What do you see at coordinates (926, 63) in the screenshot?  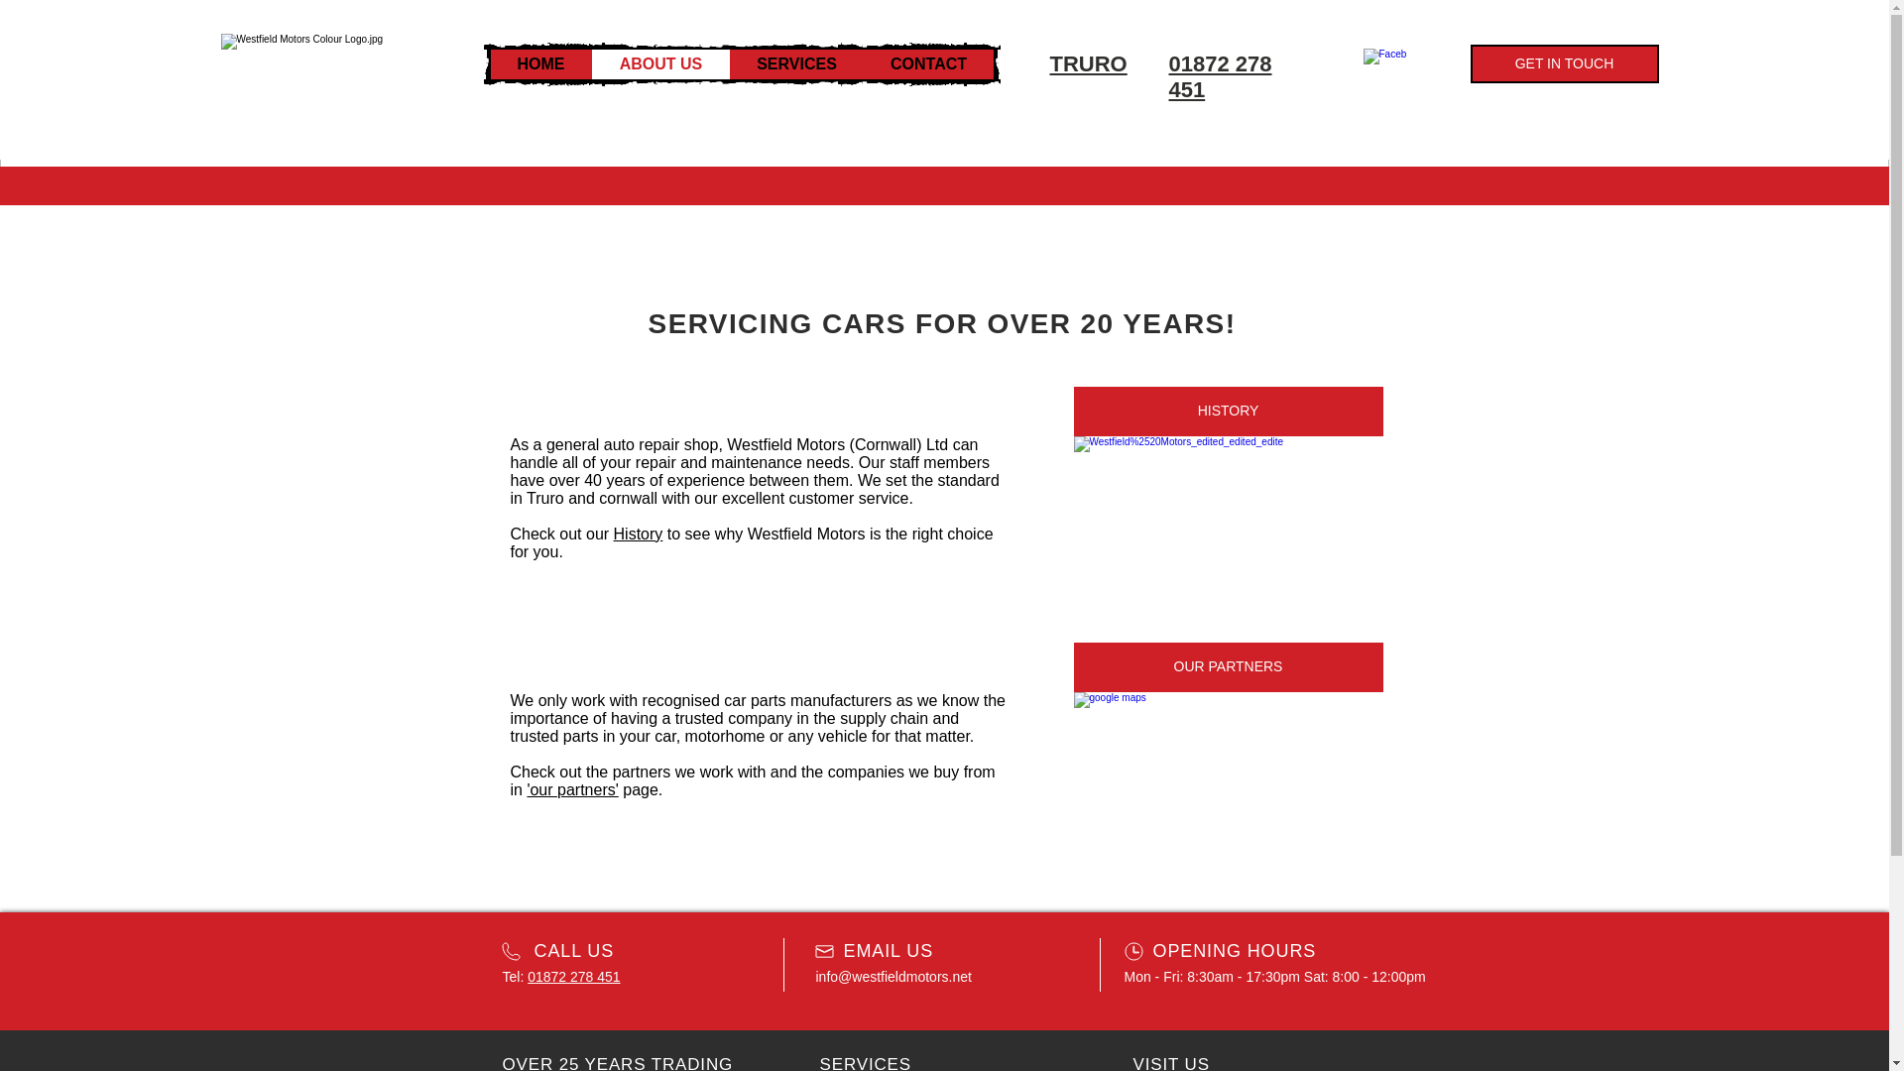 I see `CONTACT` at bounding box center [926, 63].